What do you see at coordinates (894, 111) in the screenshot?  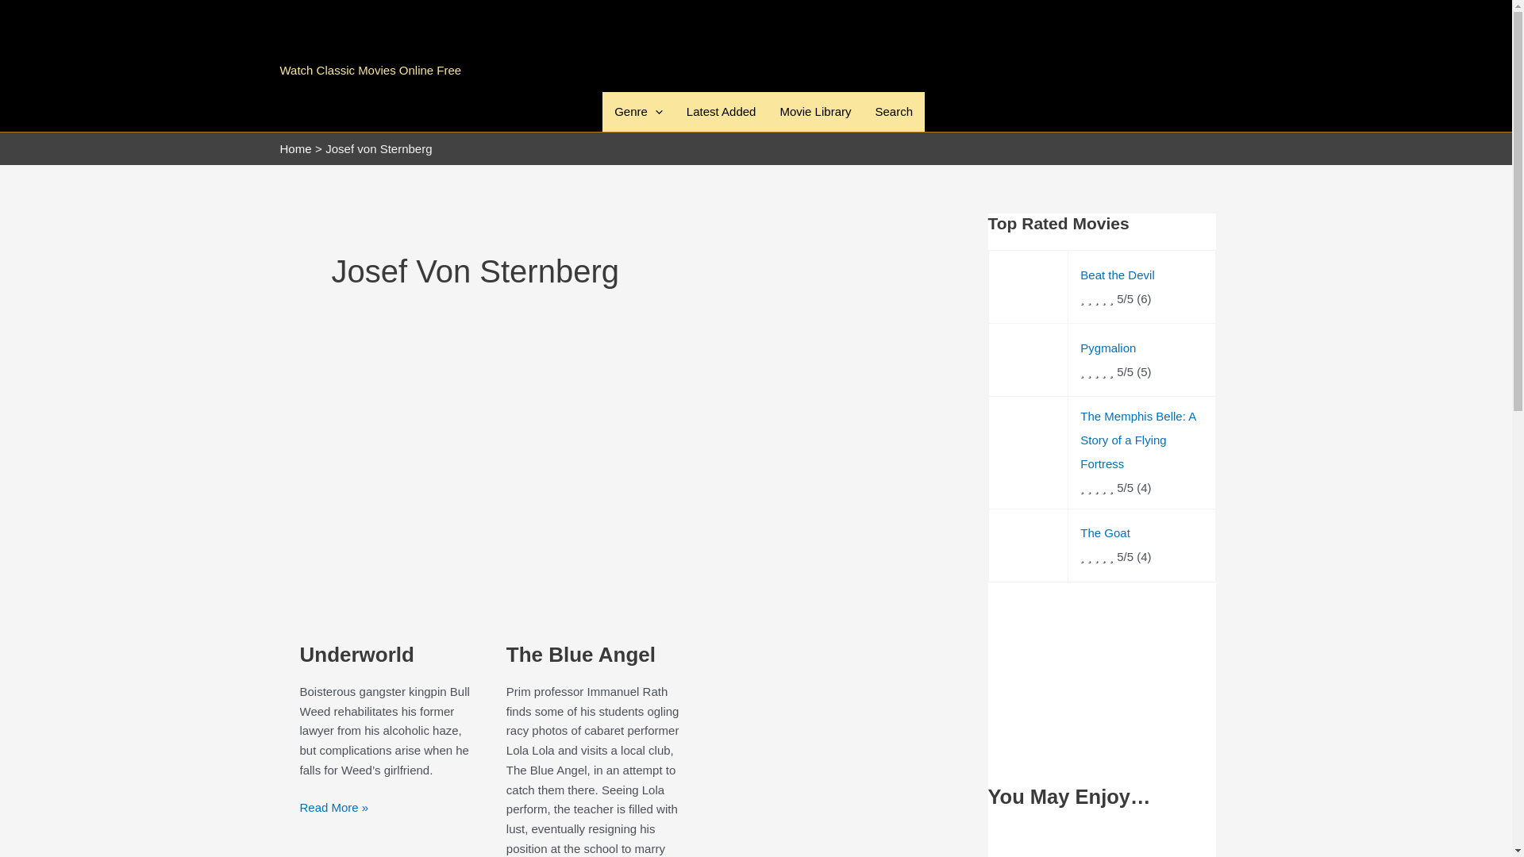 I see `Search` at bounding box center [894, 111].